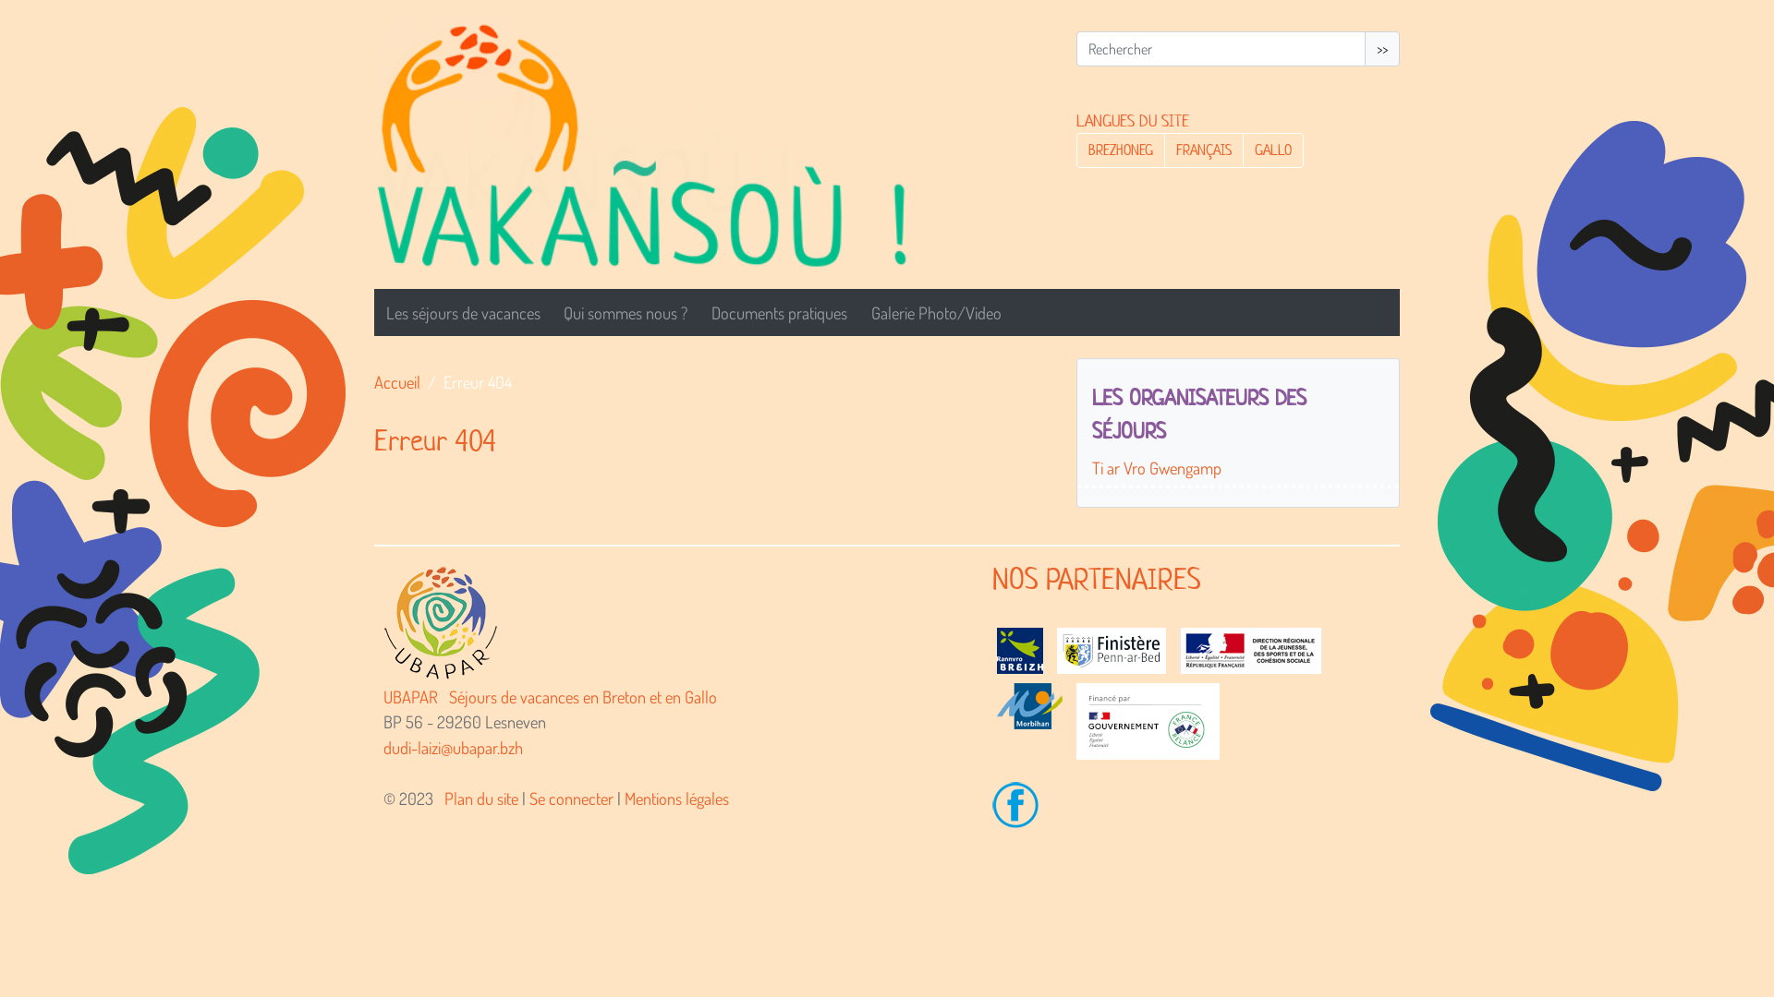  I want to click on Ti ar Vro Gwengamp, so click(1238, 468).